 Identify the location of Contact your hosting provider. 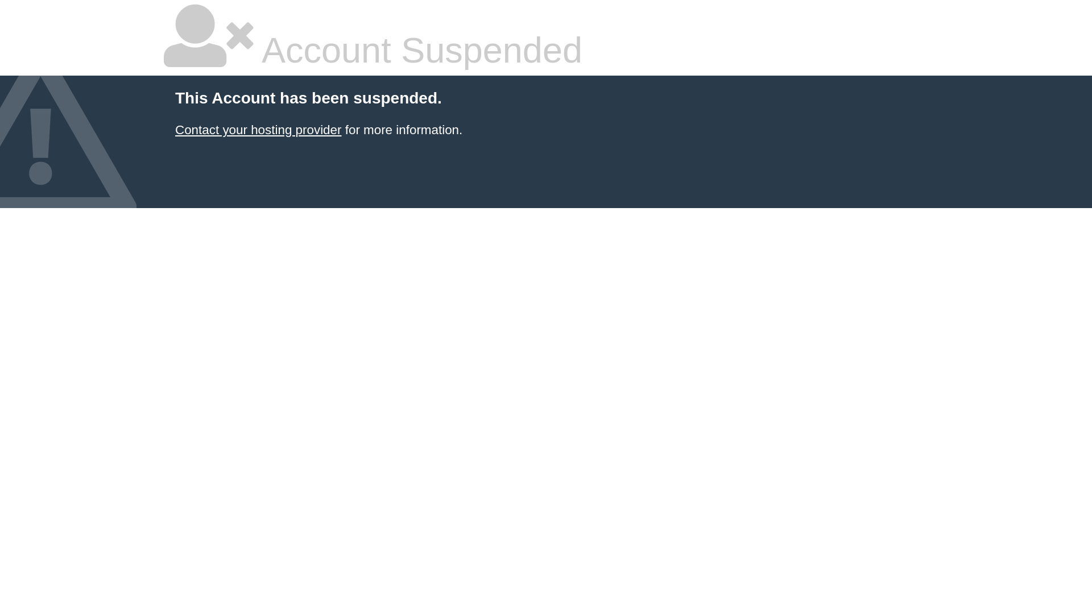
(258, 130).